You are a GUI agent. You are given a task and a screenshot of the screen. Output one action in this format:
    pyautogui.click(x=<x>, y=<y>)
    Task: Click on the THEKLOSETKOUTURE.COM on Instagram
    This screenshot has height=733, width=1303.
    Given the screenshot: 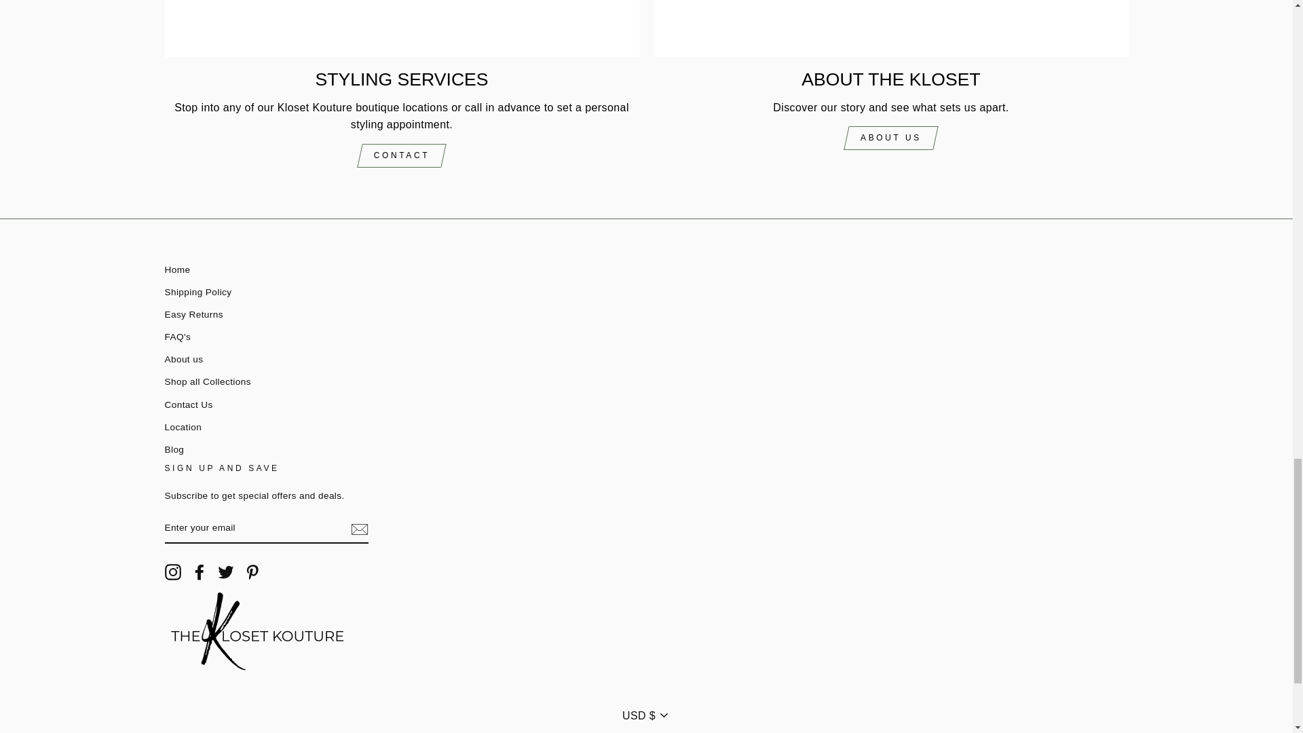 What is the action you would take?
    pyautogui.click(x=172, y=571)
    